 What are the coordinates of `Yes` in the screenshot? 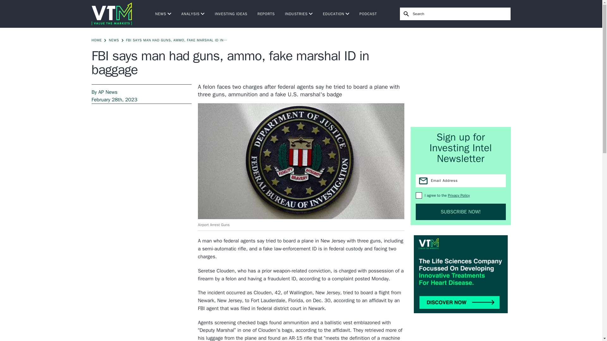 It's located at (419, 195).